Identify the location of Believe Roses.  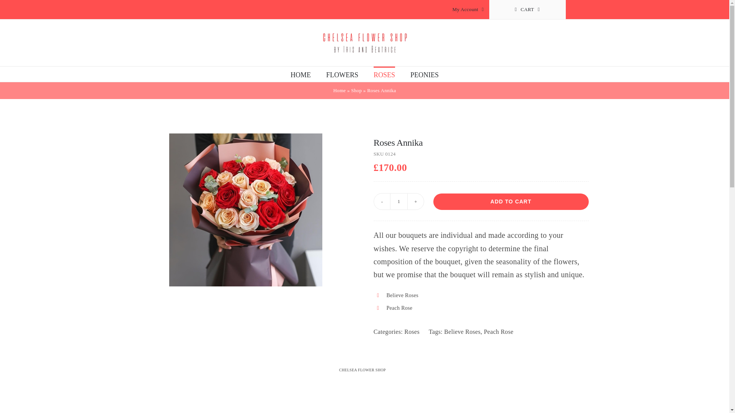
(462, 331).